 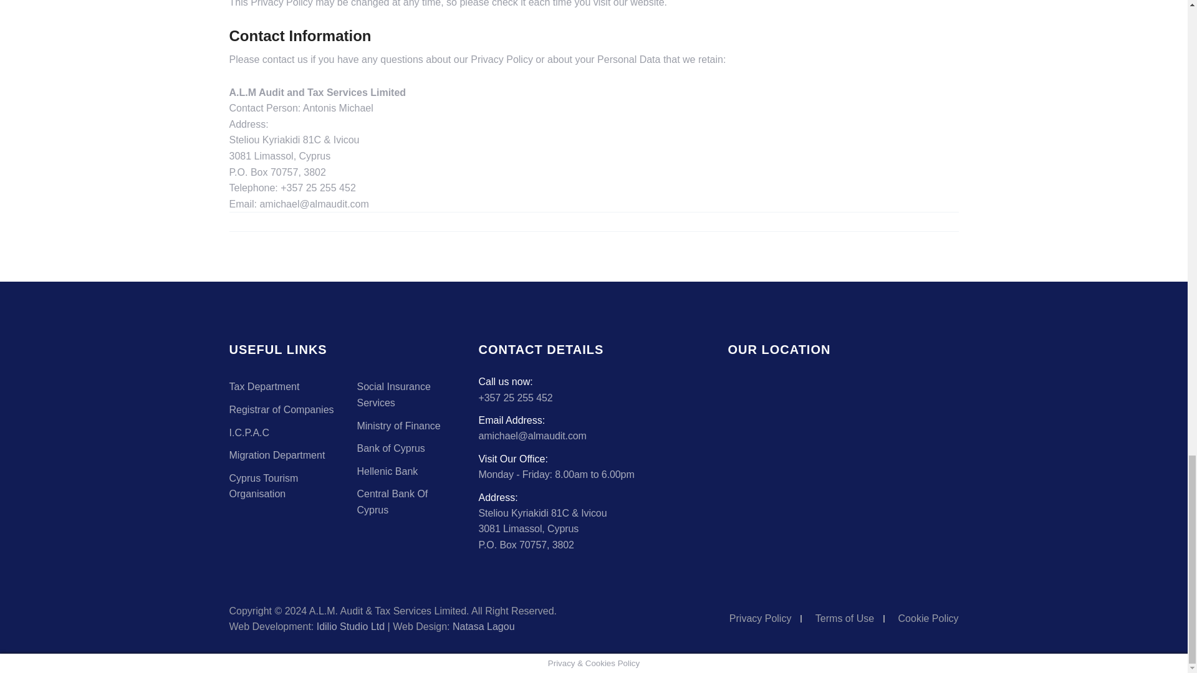 What do you see at coordinates (393, 394) in the screenshot?
I see `Social Insurance Services` at bounding box center [393, 394].